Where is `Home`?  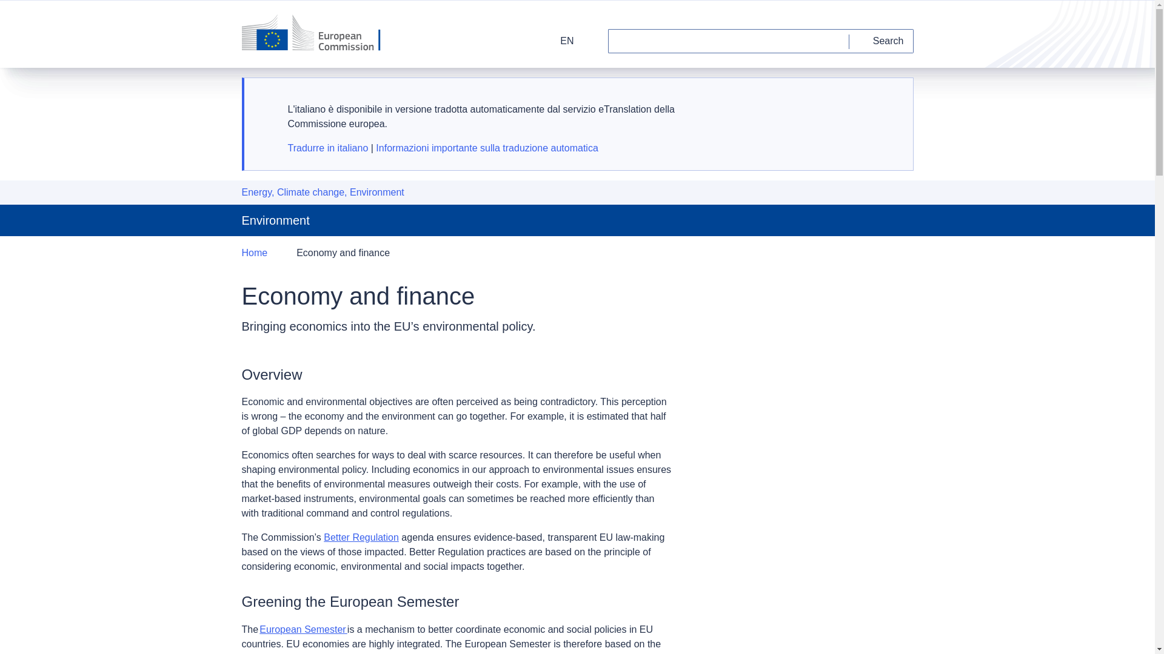 Home is located at coordinates (254, 253).